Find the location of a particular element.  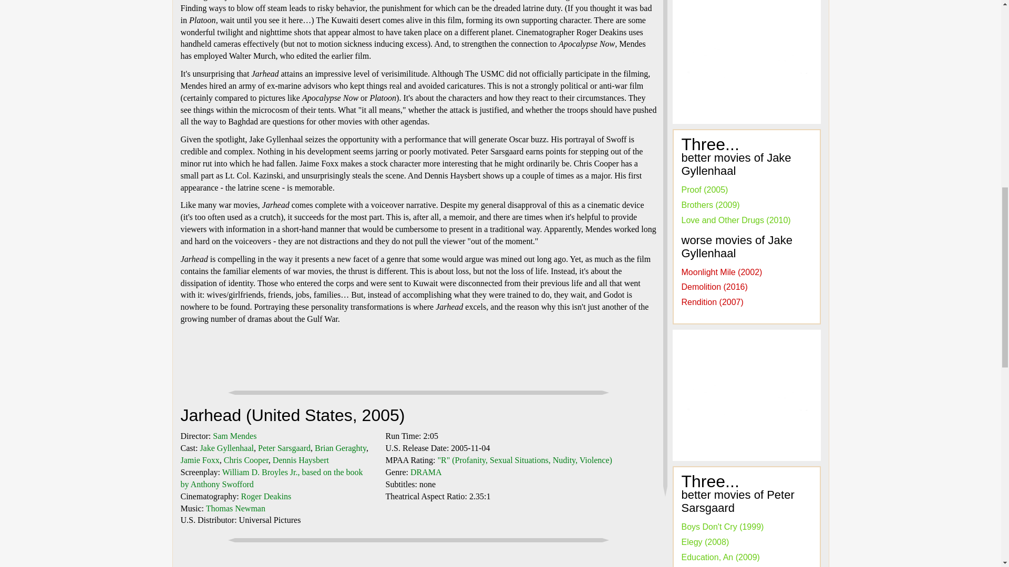

Brian Geraghty is located at coordinates (341, 447).